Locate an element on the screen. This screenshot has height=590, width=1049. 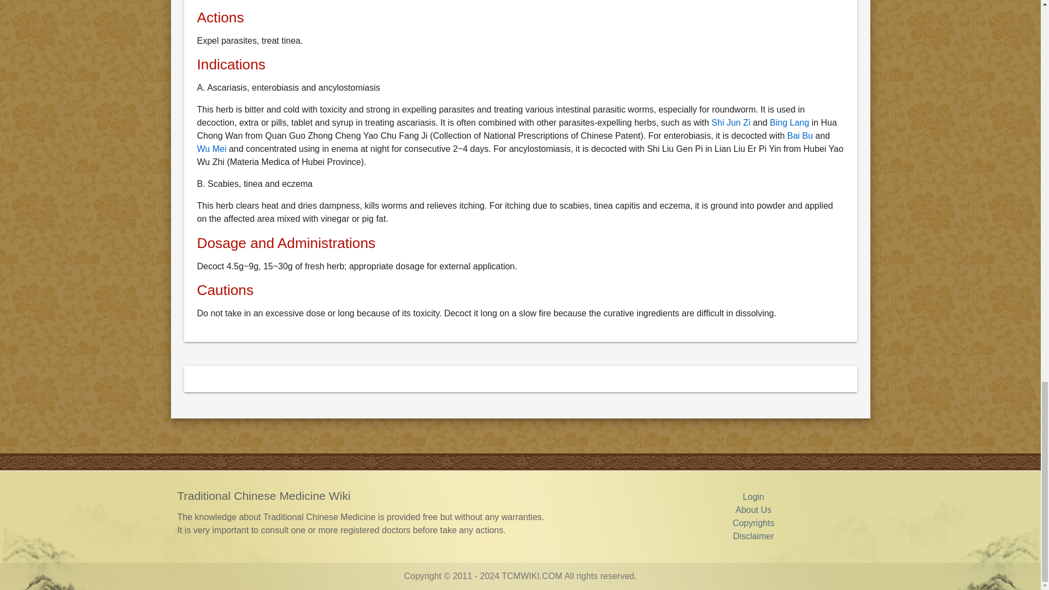
About Us is located at coordinates (753, 509).